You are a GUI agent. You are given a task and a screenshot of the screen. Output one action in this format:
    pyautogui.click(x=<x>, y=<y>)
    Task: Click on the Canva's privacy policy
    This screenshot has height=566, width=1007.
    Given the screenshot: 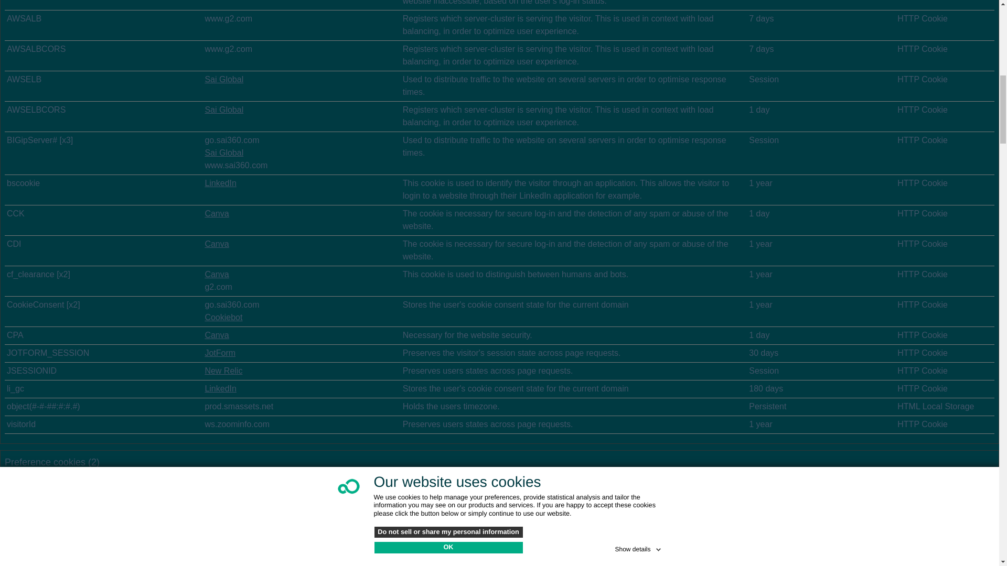 What is the action you would take?
    pyautogui.click(x=216, y=335)
    